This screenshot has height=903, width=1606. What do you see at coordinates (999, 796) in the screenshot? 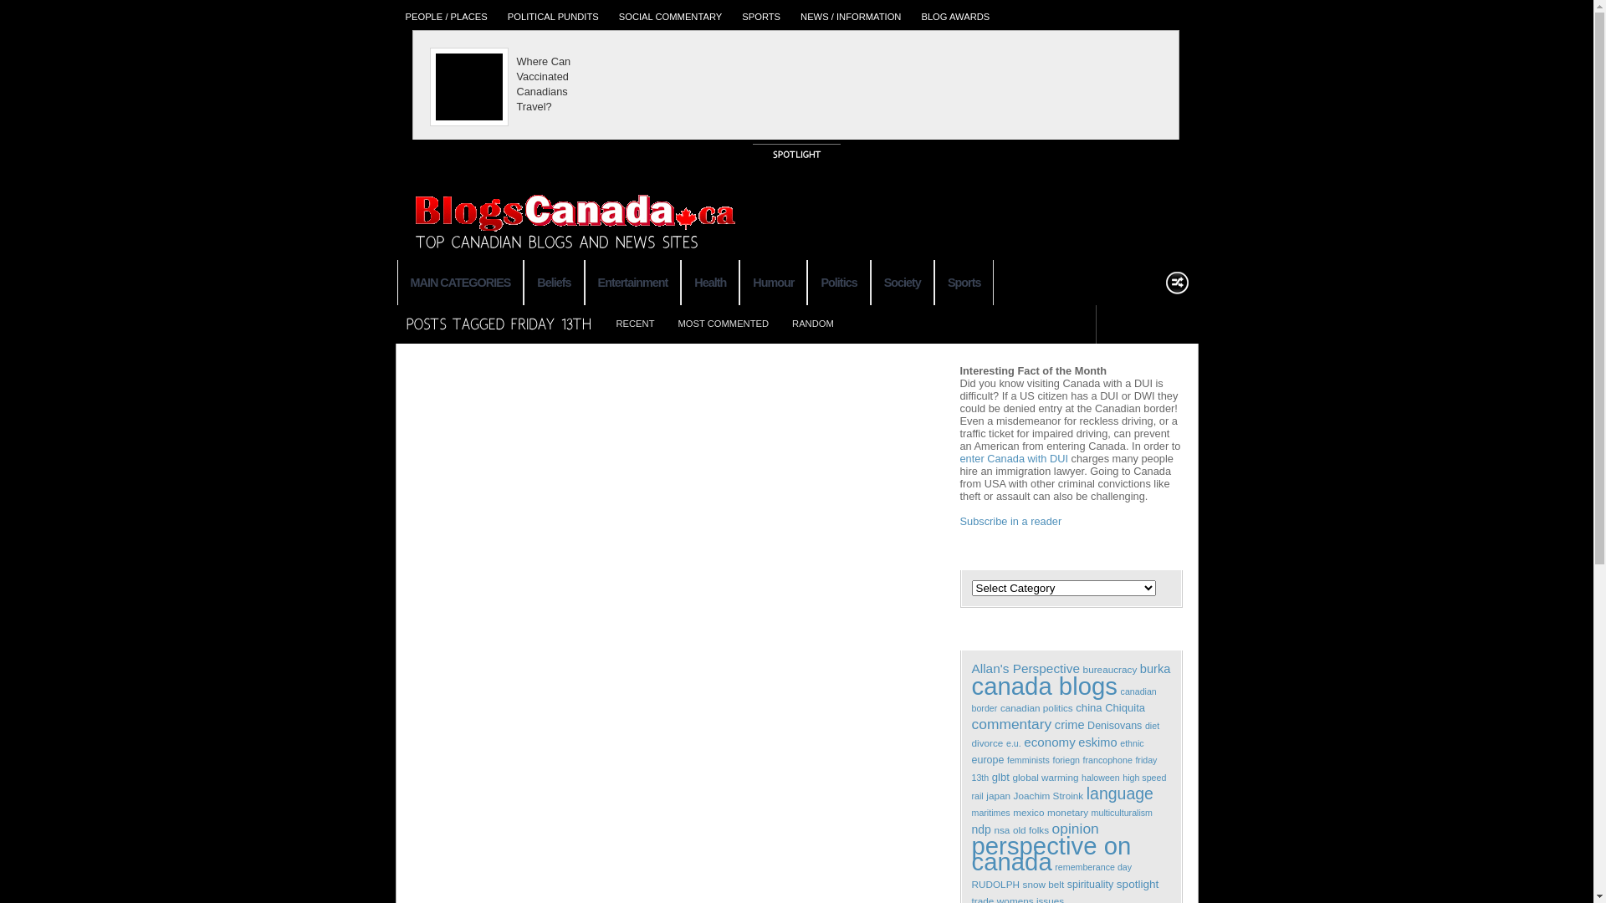
I see `japan` at bounding box center [999, 796].